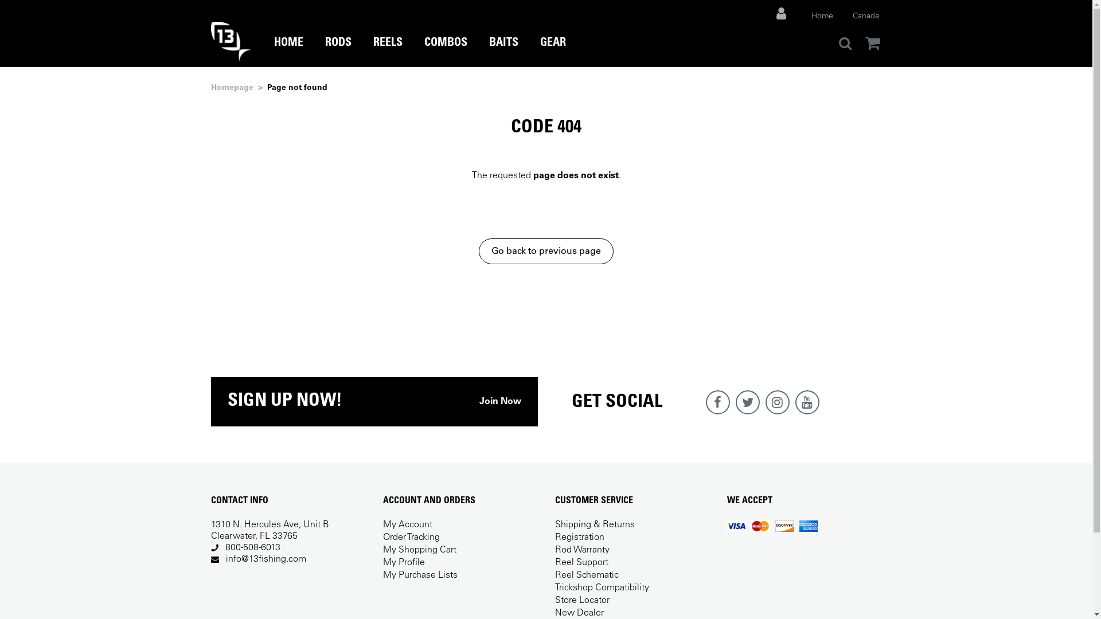  What do you see at coordinates (865, 17) in the screenshot?
I see `Canada` at bounding box center [865, 17].